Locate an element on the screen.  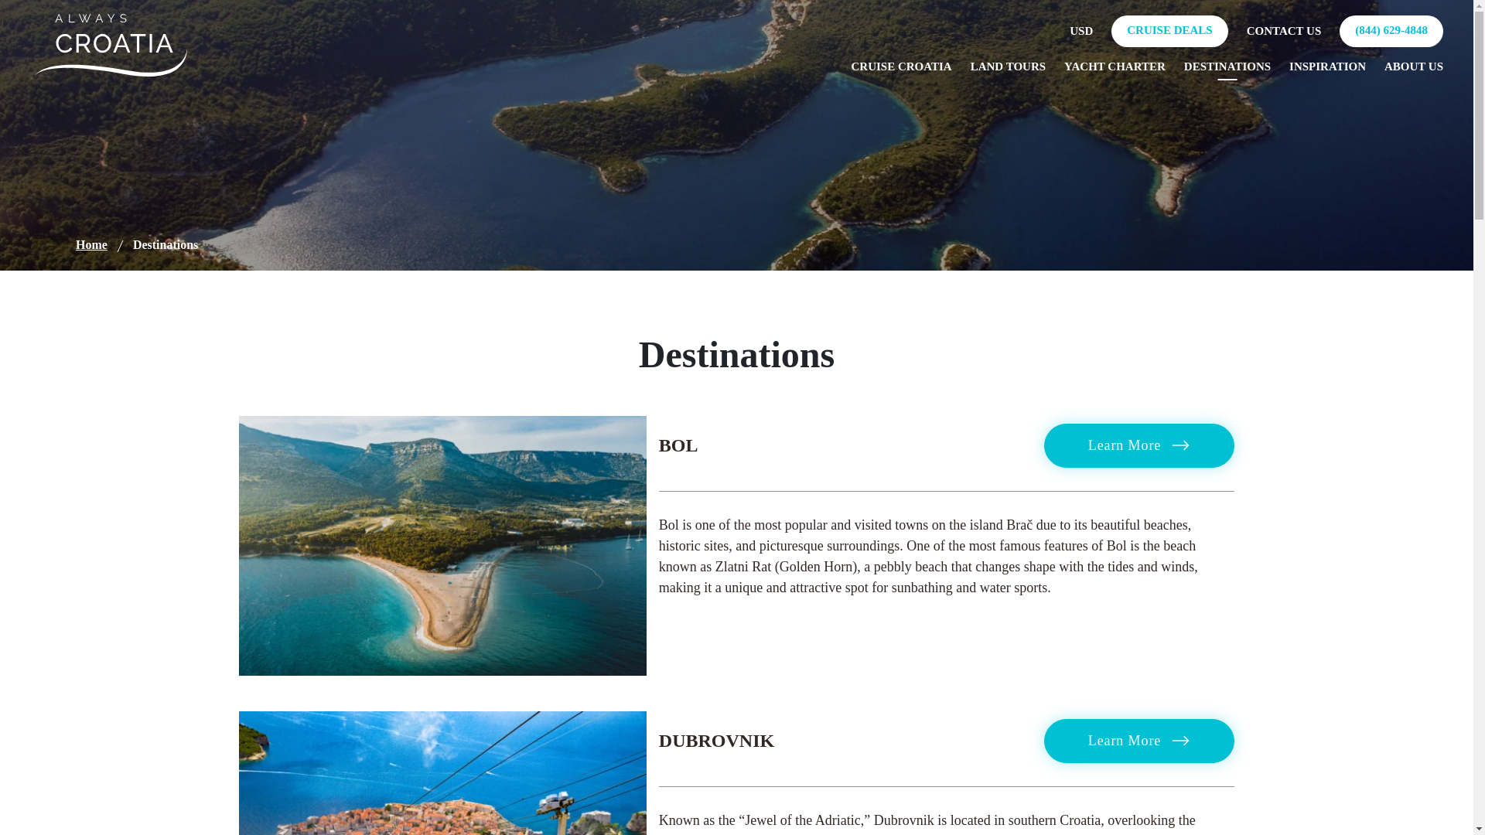
LAND TOURS is located at coordinates (1008, 66).